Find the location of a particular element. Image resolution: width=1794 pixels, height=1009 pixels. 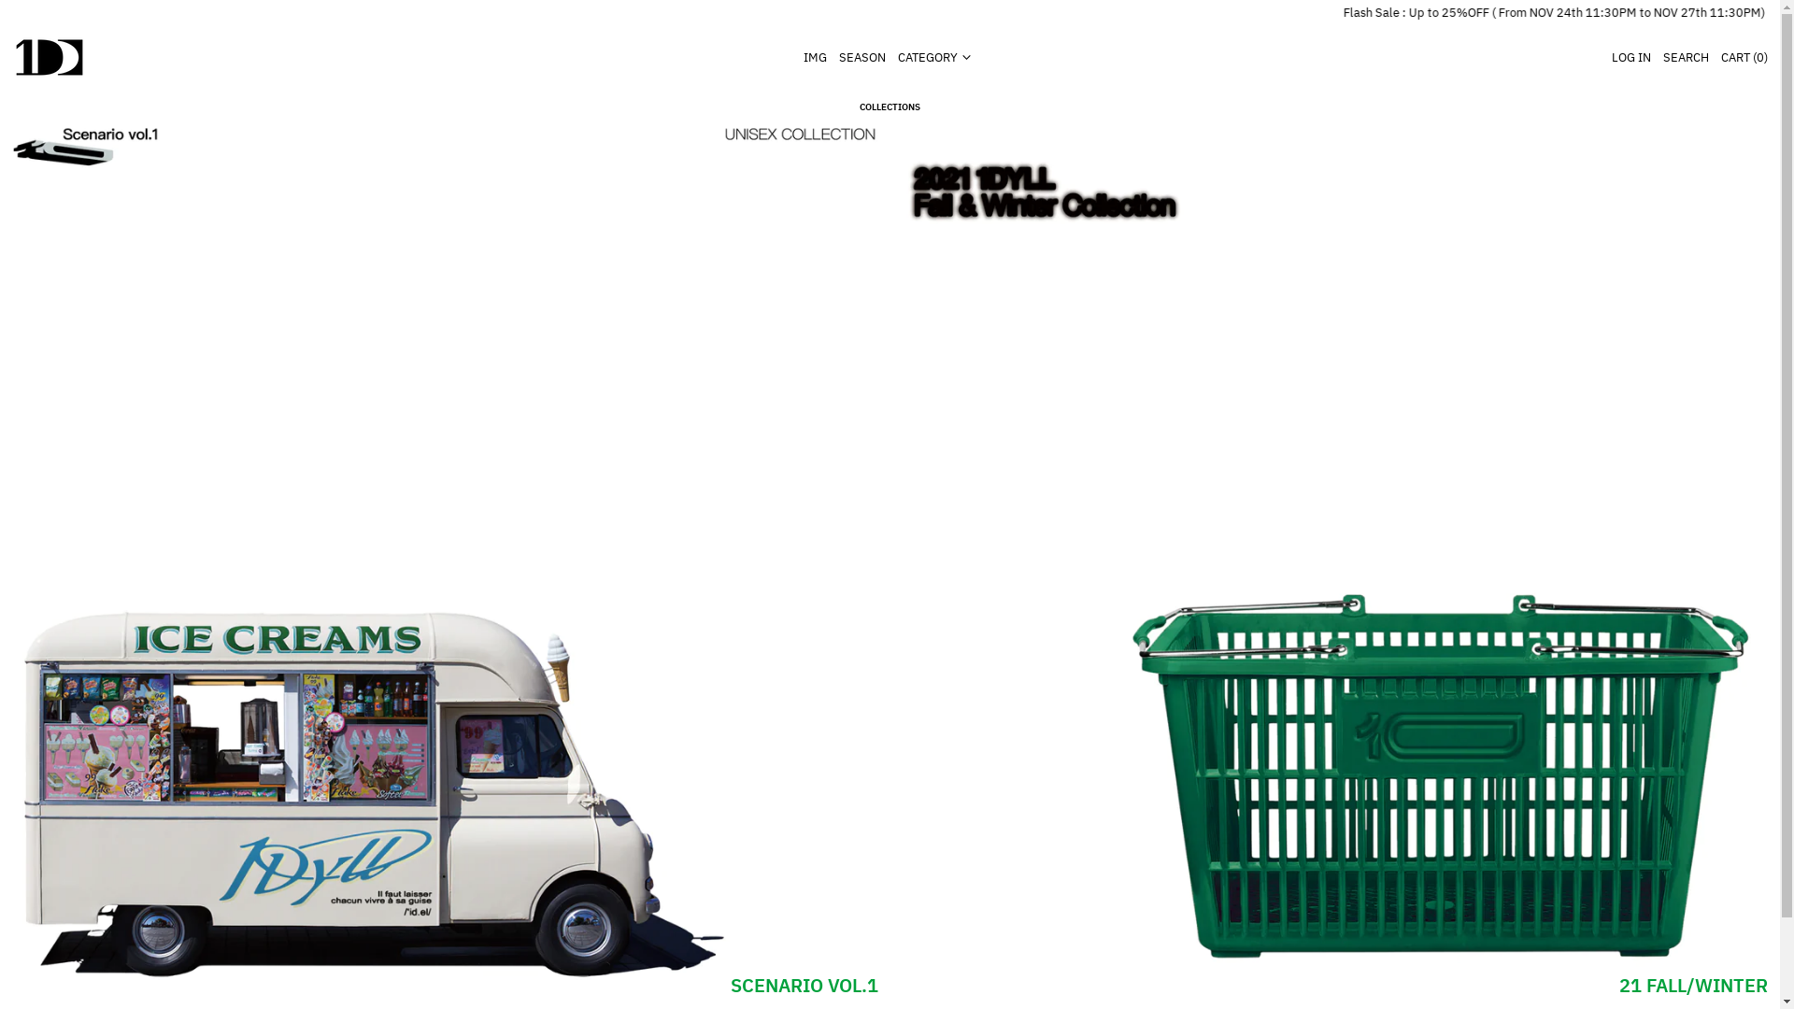

SEARCH is located at coordinates (1686, 58).